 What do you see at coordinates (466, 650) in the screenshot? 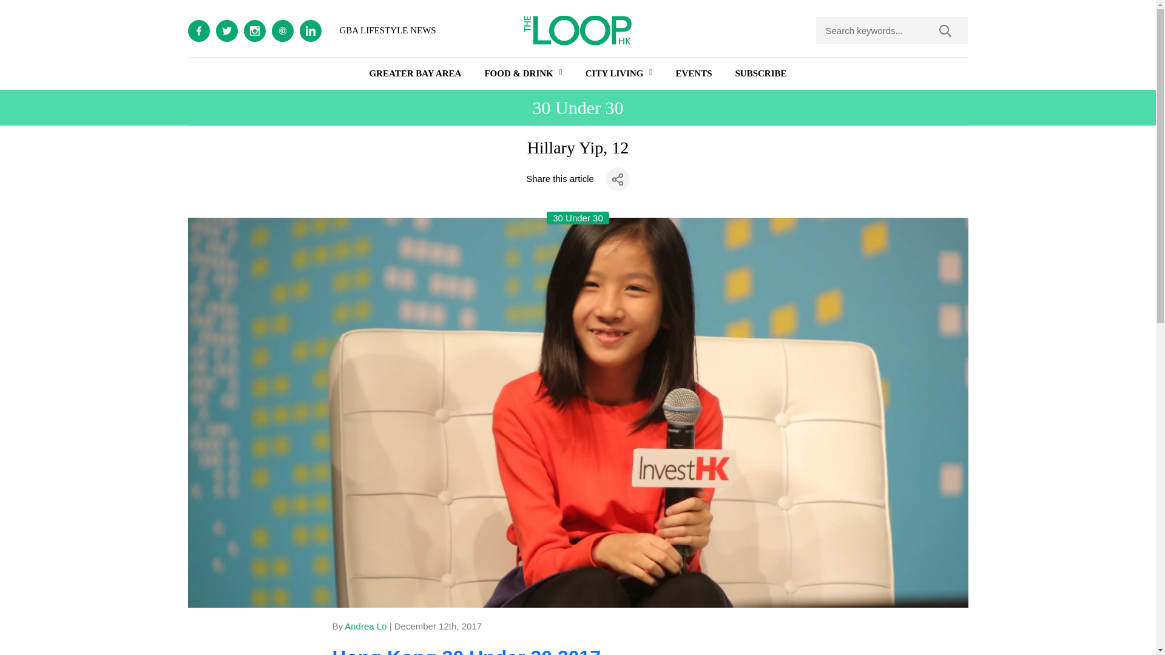
I see `Hong Kong 30 Under 30 2017` at bounding box center [466, 650].